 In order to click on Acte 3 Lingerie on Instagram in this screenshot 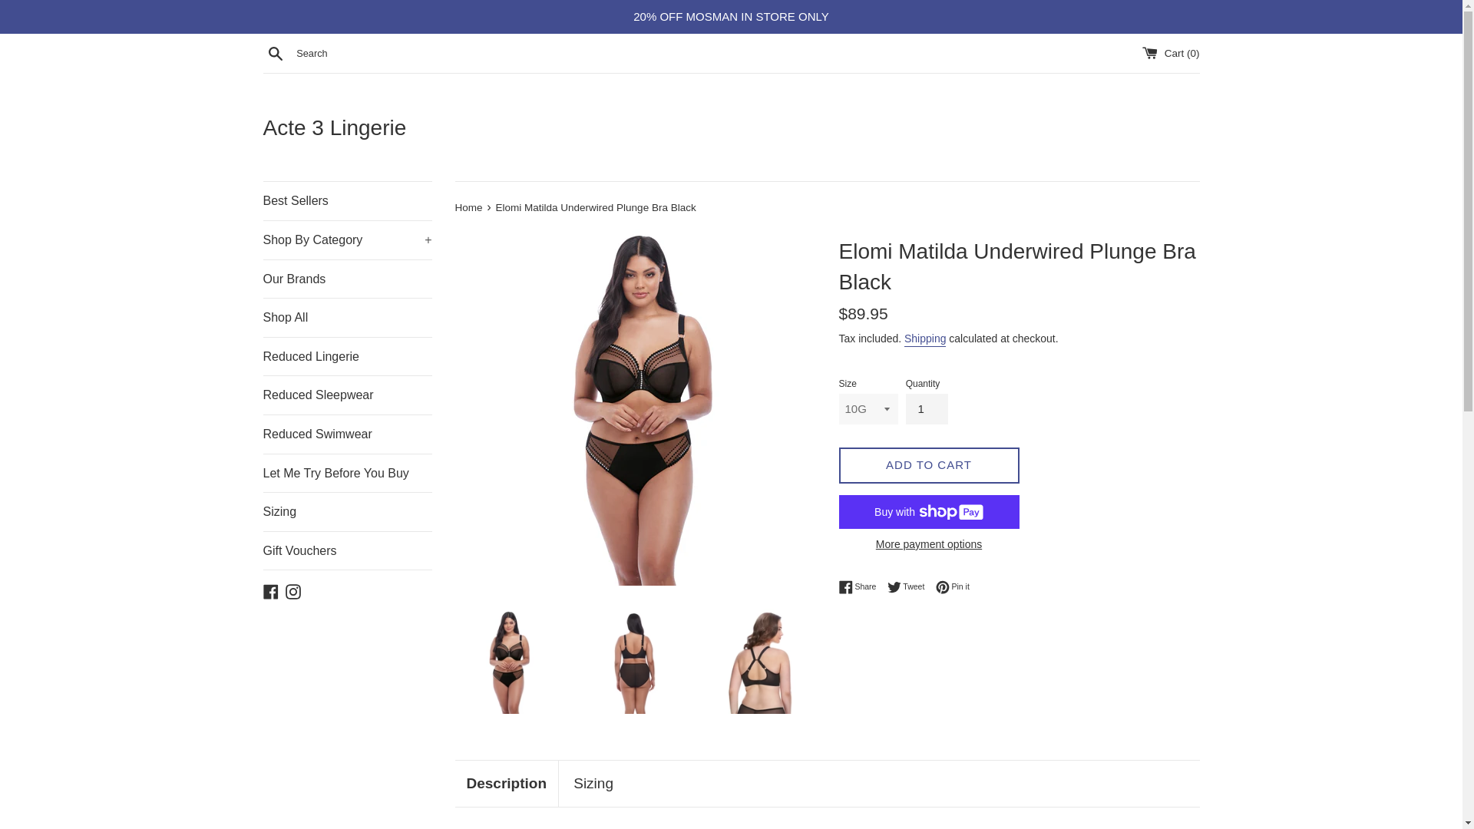, I will do `click(293, 590)`.